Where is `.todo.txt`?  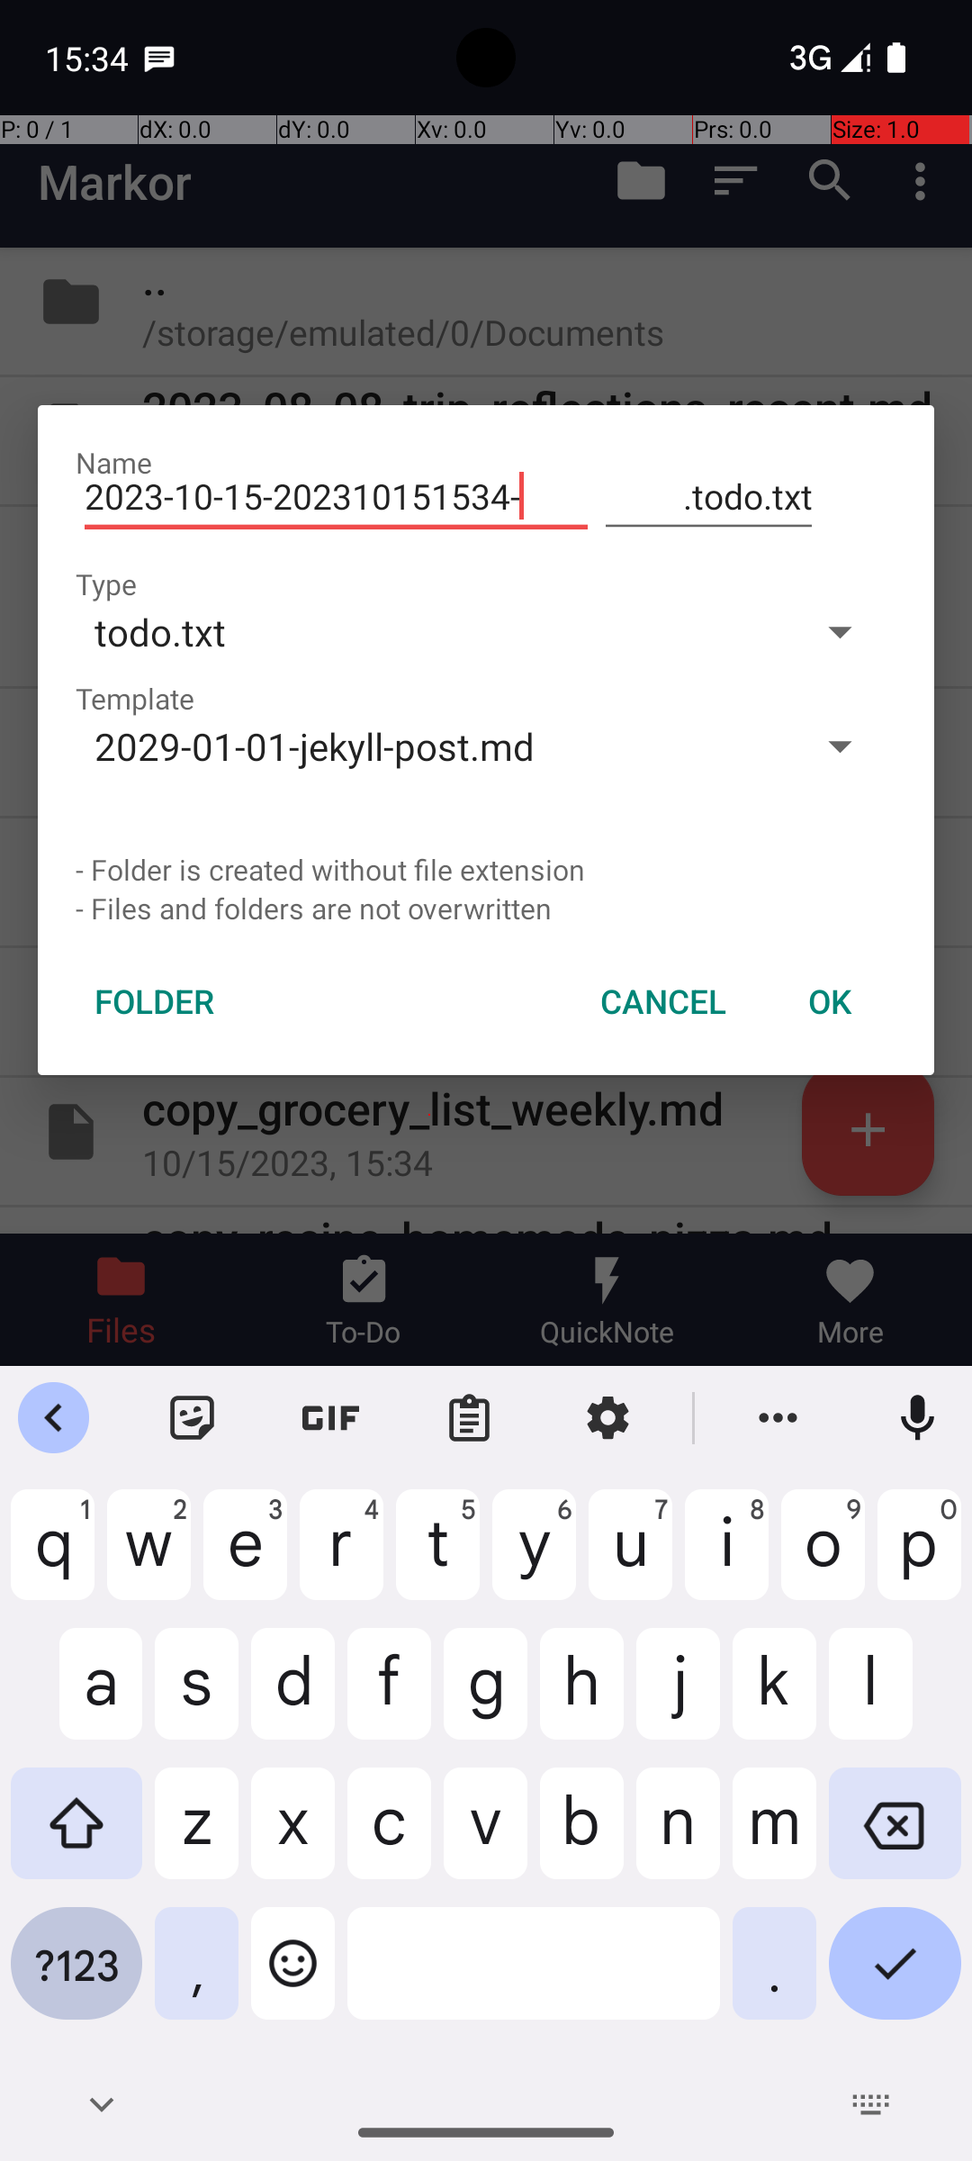 .todo.txt is located at coordinates (709, 497).